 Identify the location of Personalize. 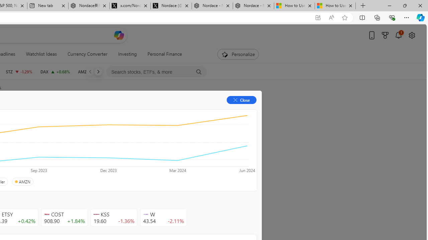
(238, 54).